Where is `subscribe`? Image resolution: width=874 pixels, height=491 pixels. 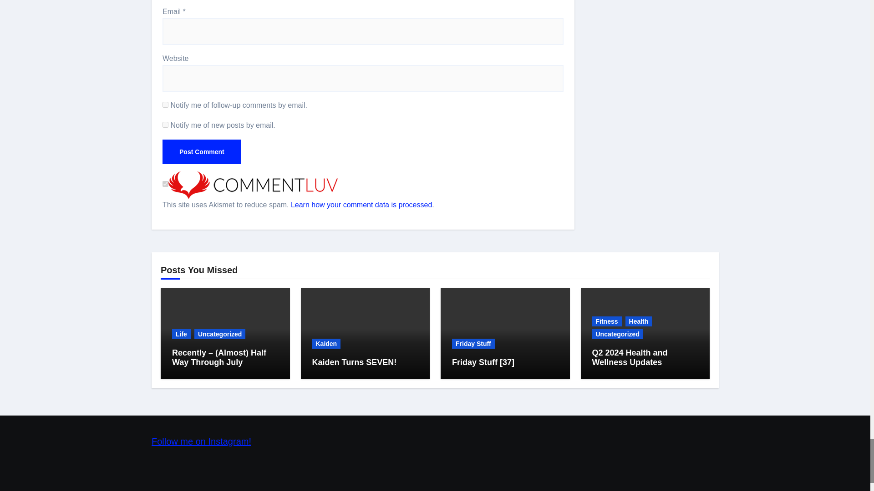
subscribe is located at coordinates (166, 105).